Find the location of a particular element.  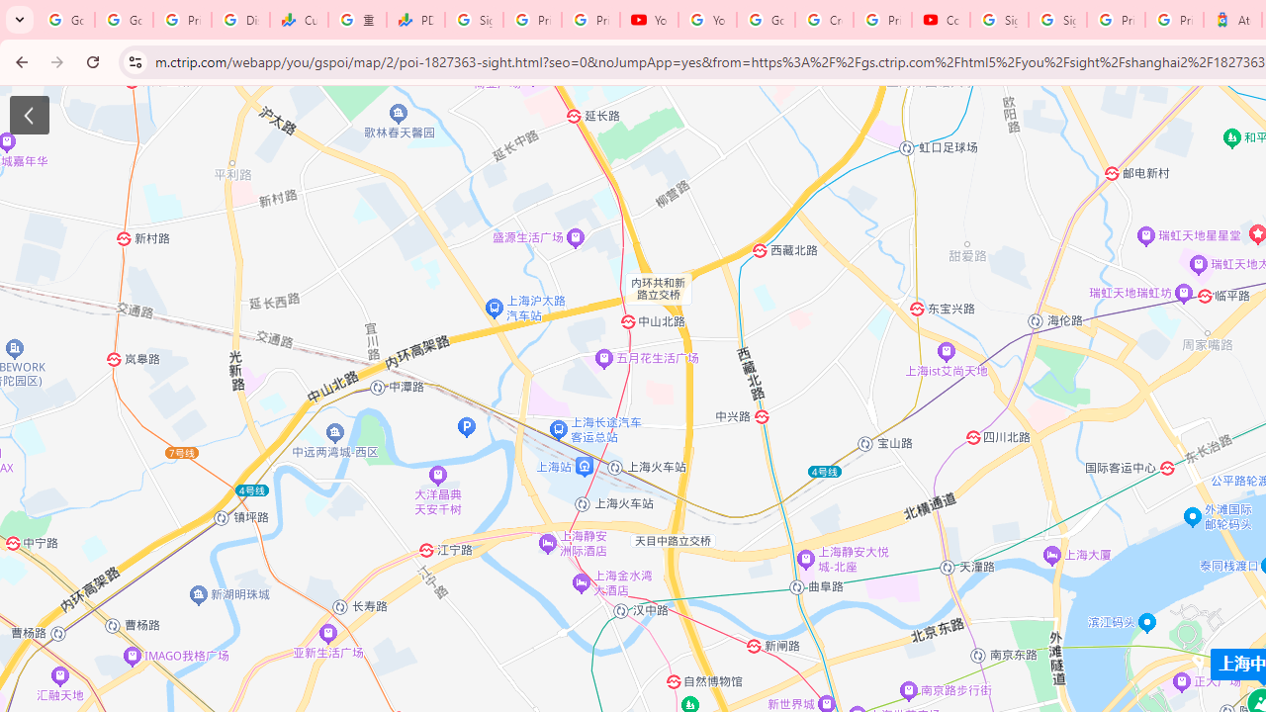

Sign in - Google Accounts is located at coordinates (475, 20).